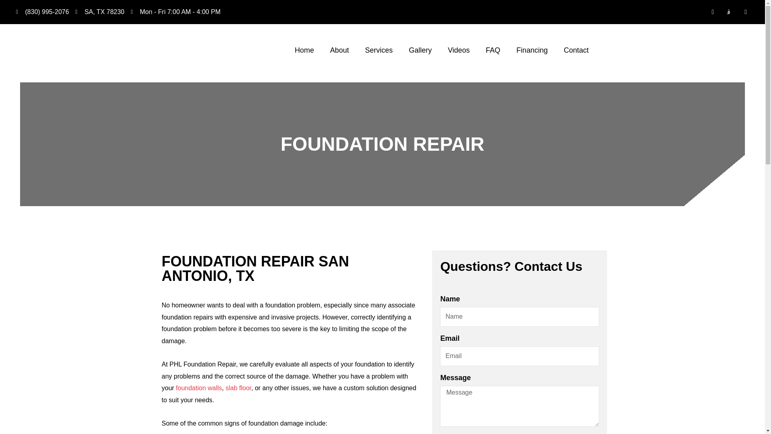 The width and height of the screenshot is (771, 434). What do you see at coordinates (198, 388) in the screenshot?
I see `Stem Wall Foundation` at bounding box center [198, 388].